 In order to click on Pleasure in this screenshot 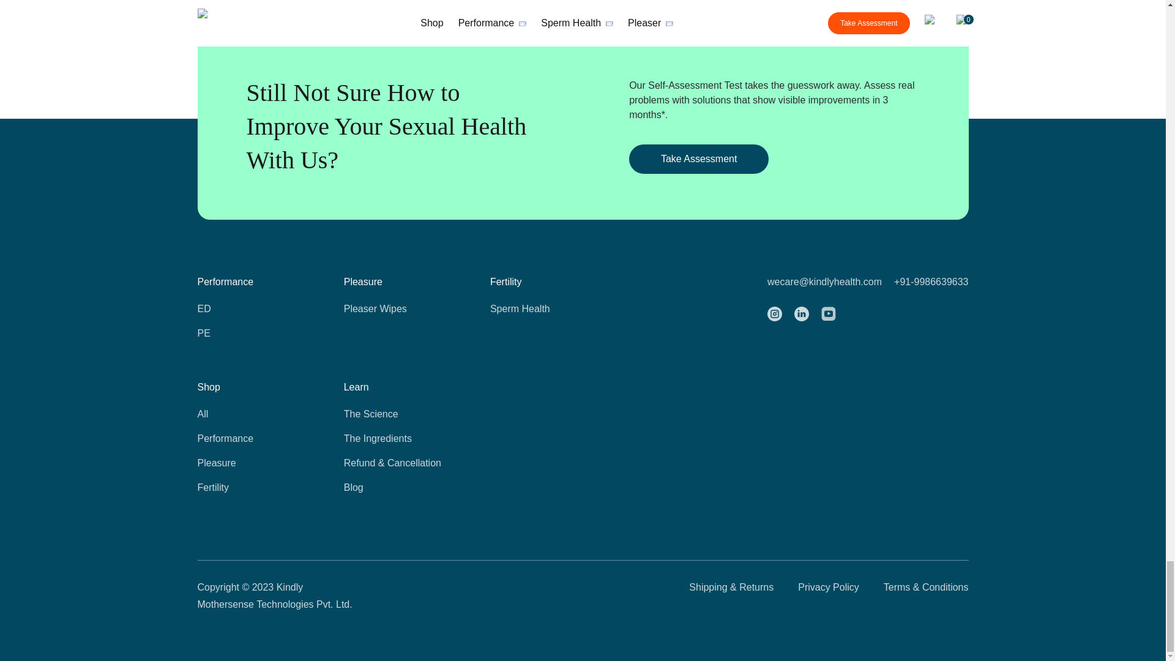, I will do `click(246, 463)`.